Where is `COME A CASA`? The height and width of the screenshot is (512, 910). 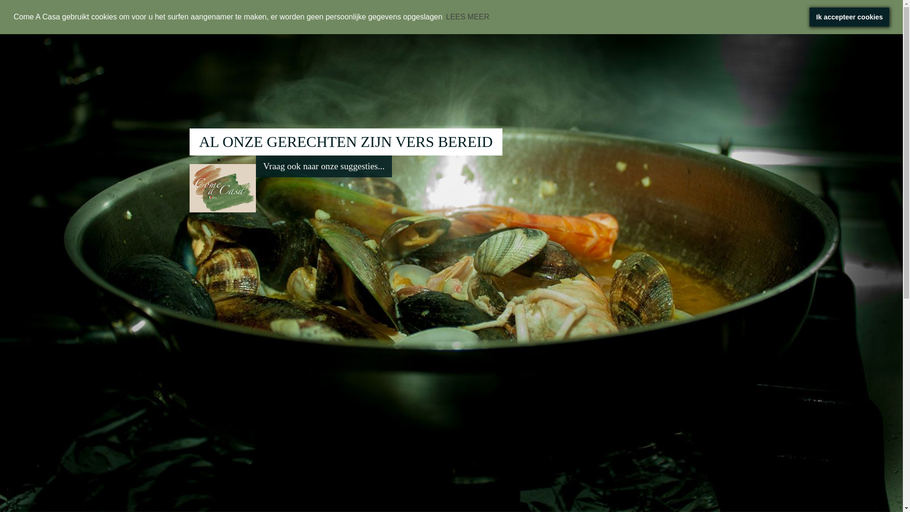 COME A CASA is located at coordinates (260, 12).